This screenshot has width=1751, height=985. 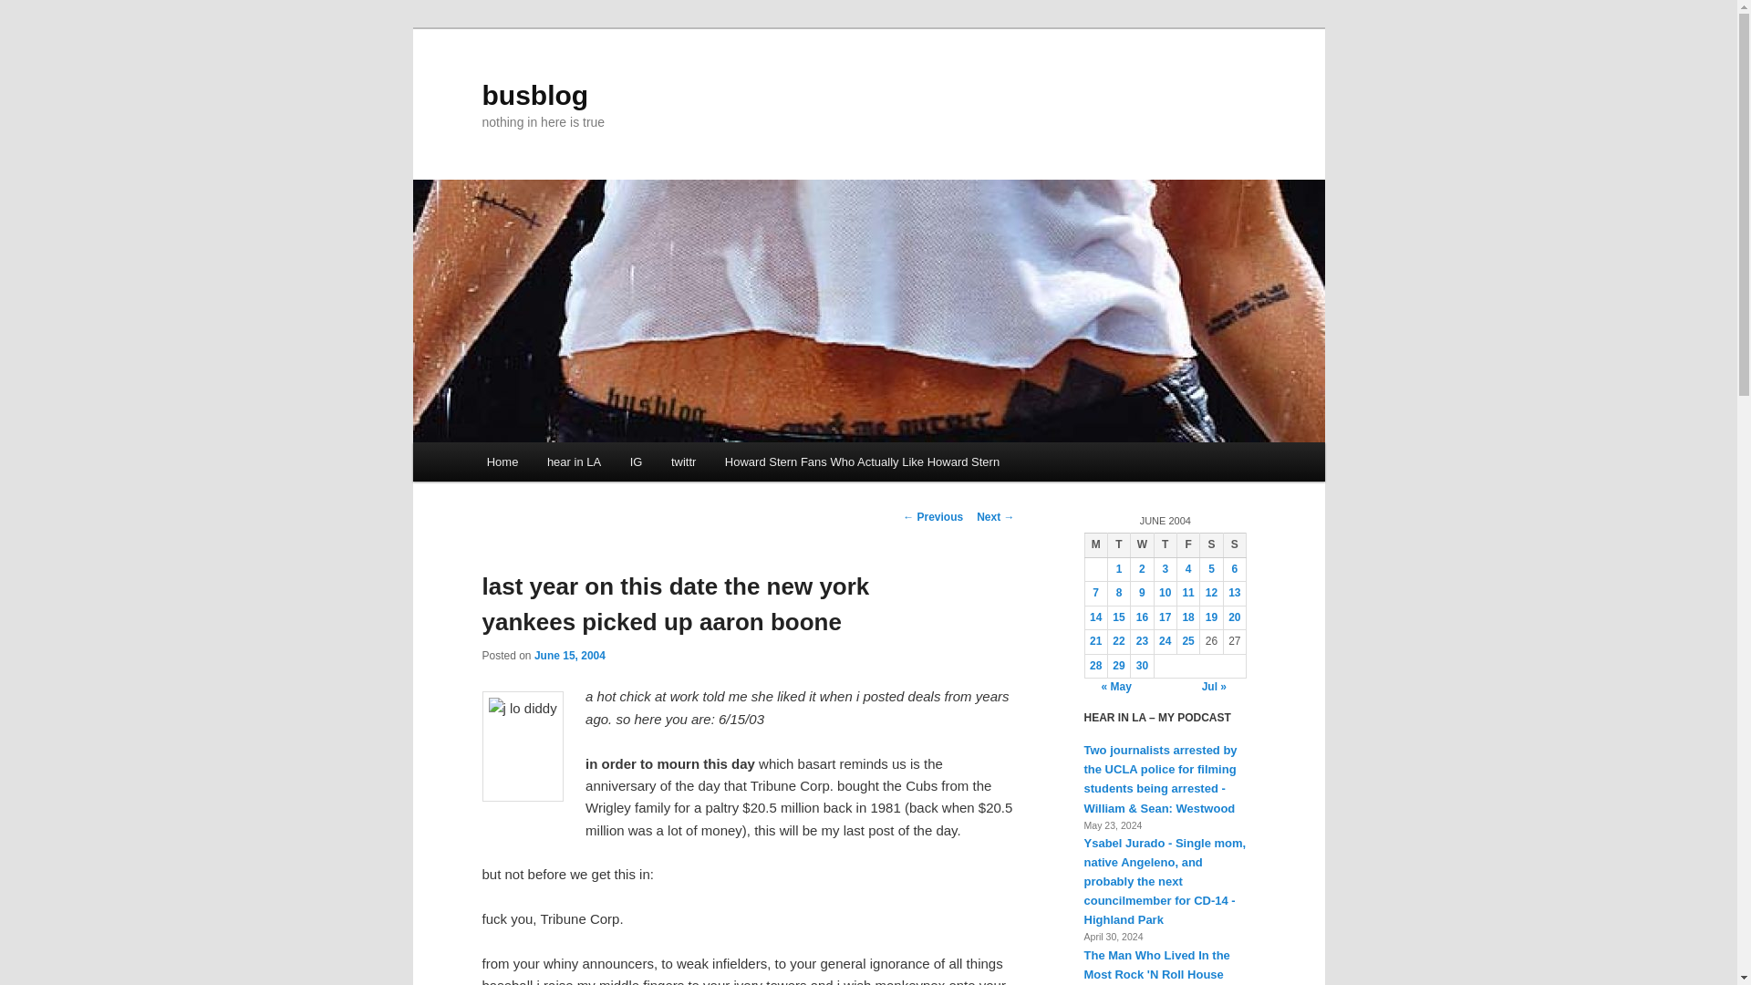 I want to click on hear in LA, so click(x=574, y=461).